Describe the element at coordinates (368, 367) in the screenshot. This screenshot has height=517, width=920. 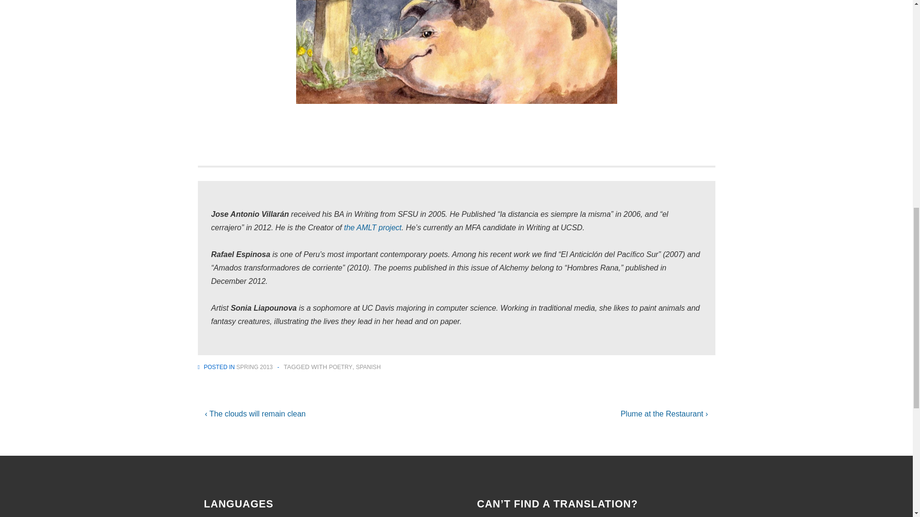
I see `SPANISH` at that location.